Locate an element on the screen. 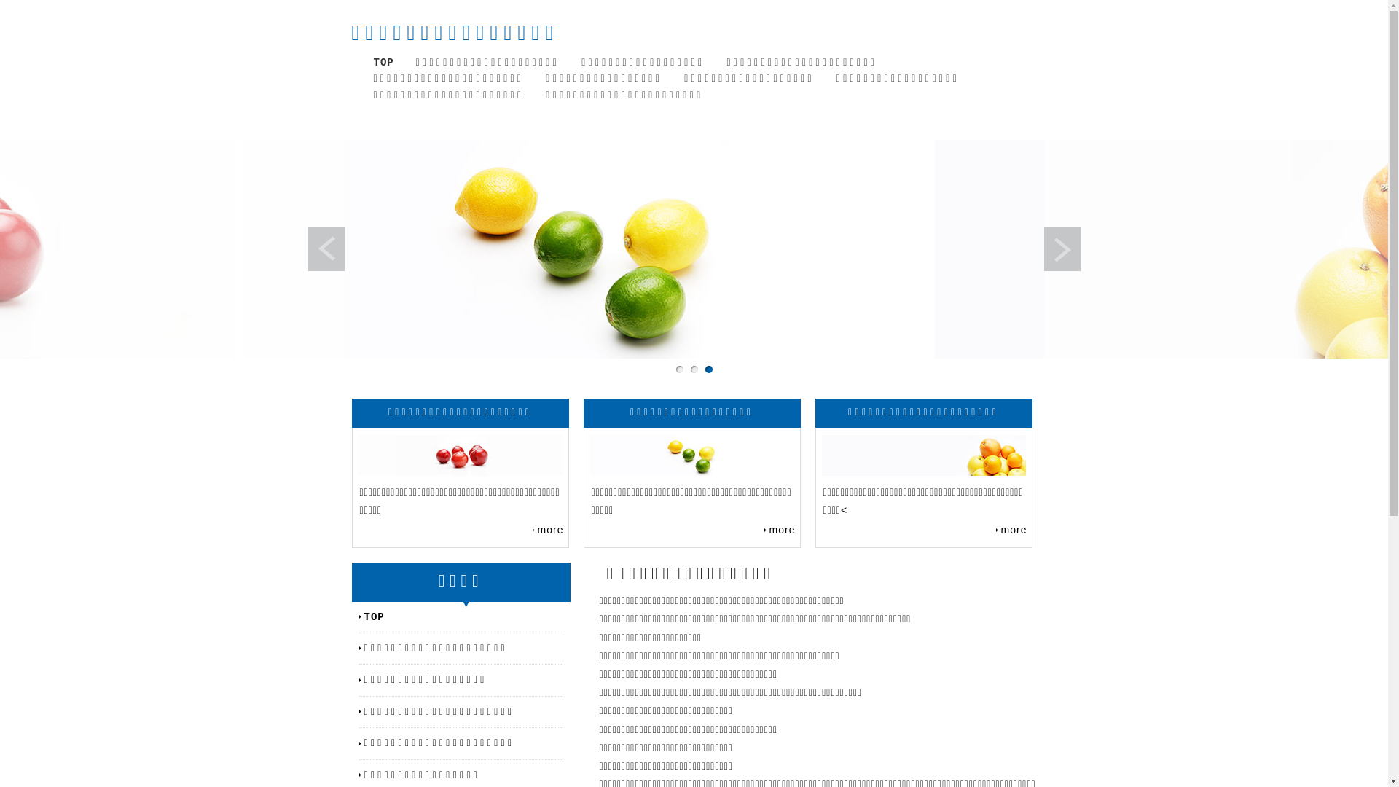  TOP is located at coordinates (383, 63).